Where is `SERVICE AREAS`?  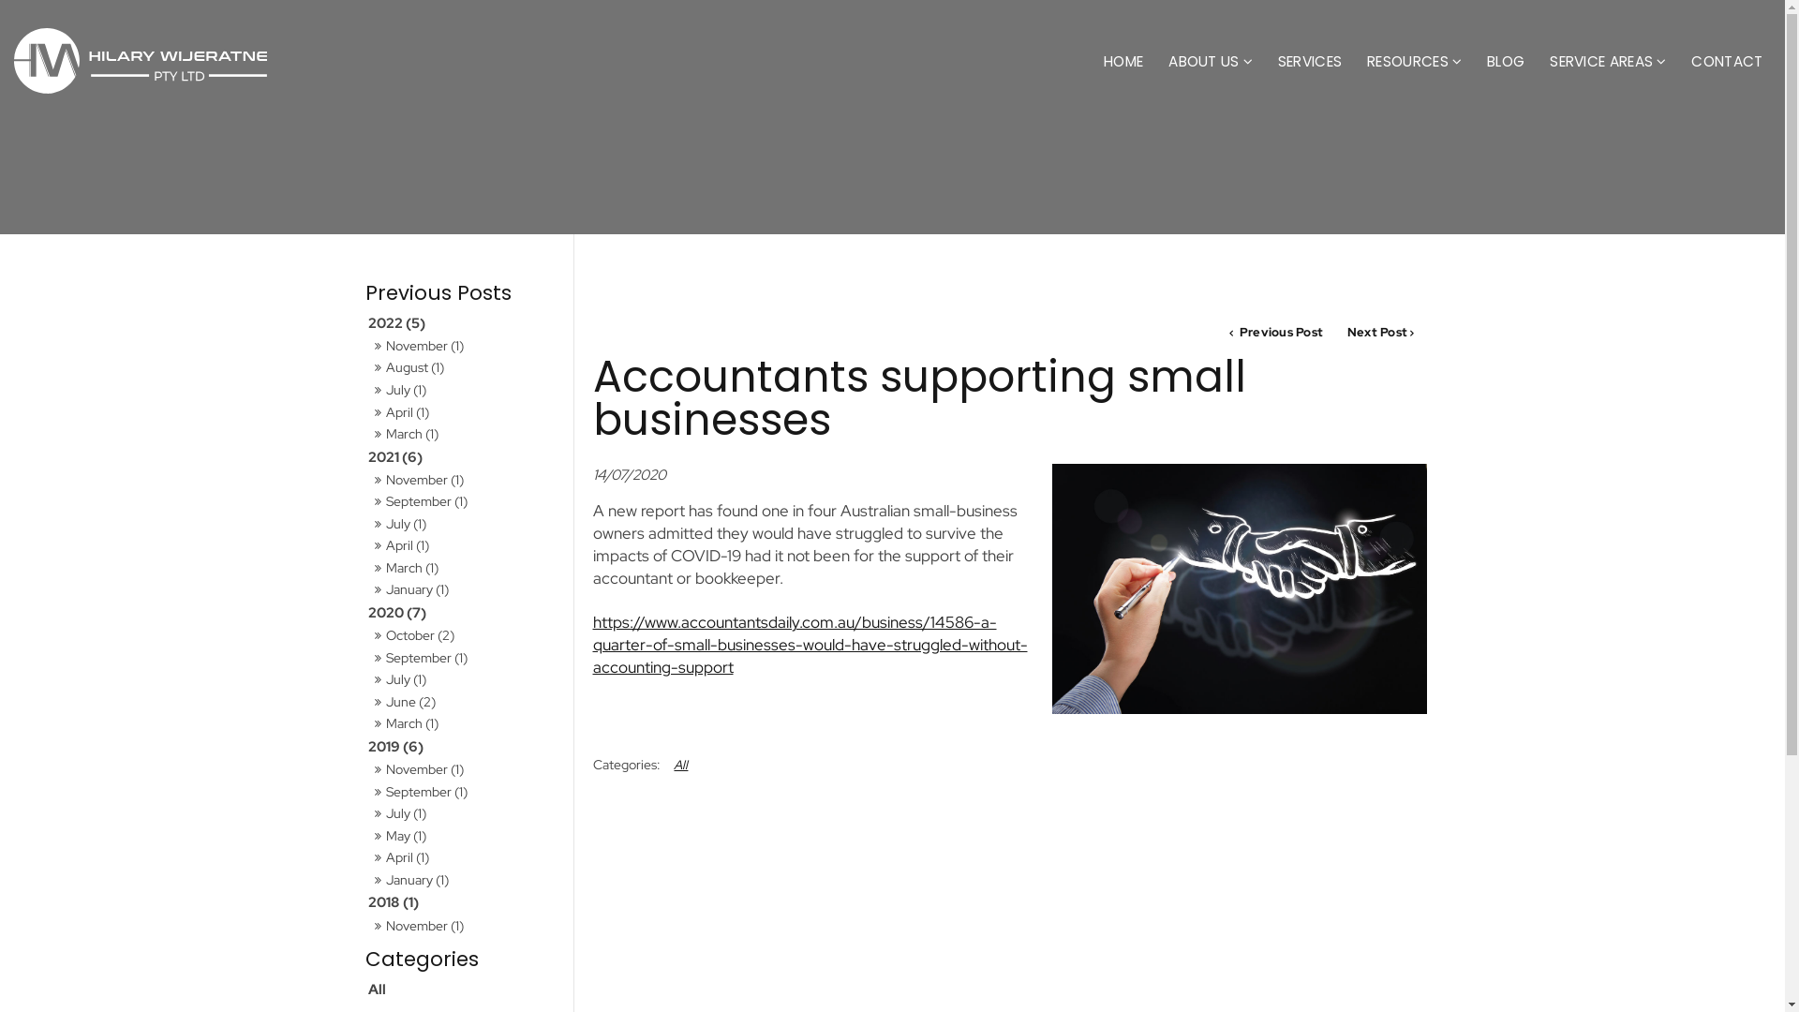
SERVICE AREAS is located at coordinates (1608, 62).